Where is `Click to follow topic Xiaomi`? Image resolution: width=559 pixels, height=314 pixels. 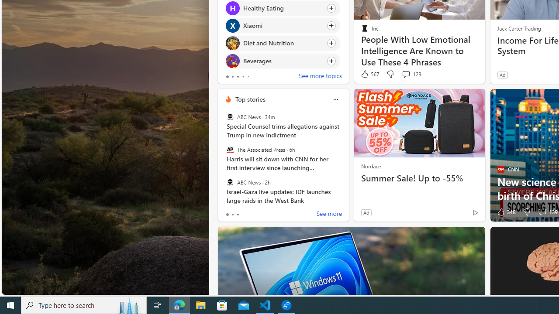 Click to follow topic Xiaomi is located at coordinates (282, 26).